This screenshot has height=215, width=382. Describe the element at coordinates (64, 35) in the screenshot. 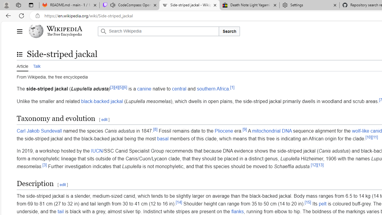

I see `The Free Encyclopedia` at that location.